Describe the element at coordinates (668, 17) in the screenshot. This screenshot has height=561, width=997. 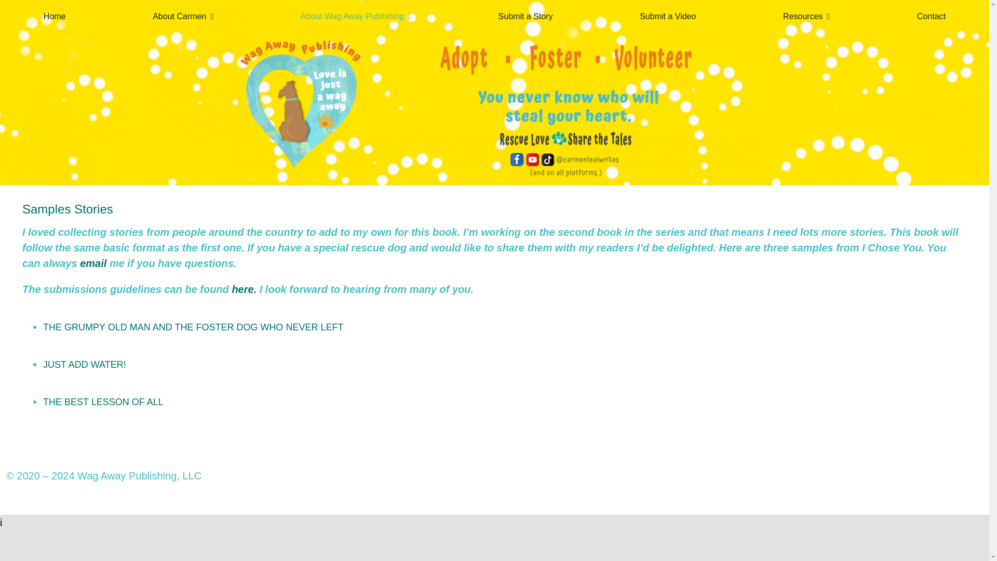
I see `Submit a Video` at that location.